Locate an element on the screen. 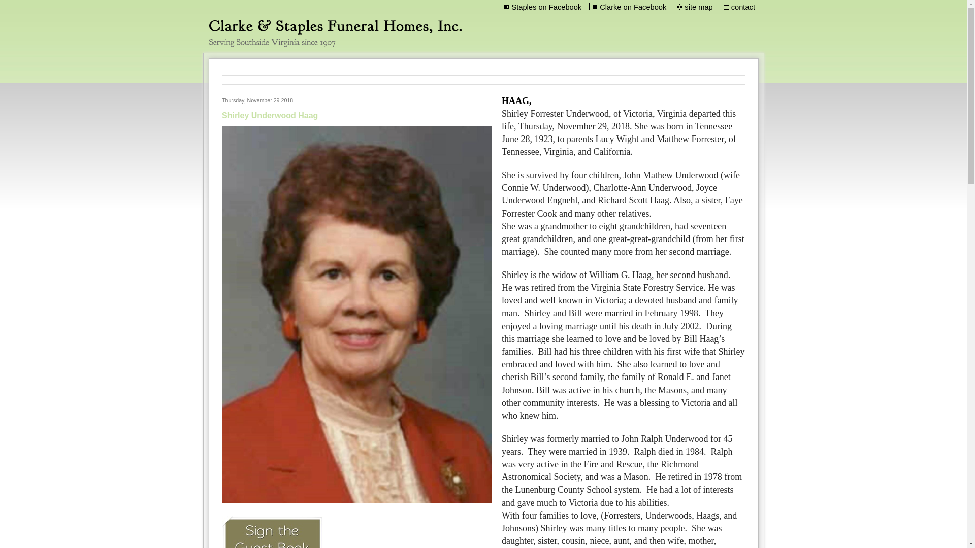 This screenshot has width=975, height=548. contact is located at coordinates (743, 7).